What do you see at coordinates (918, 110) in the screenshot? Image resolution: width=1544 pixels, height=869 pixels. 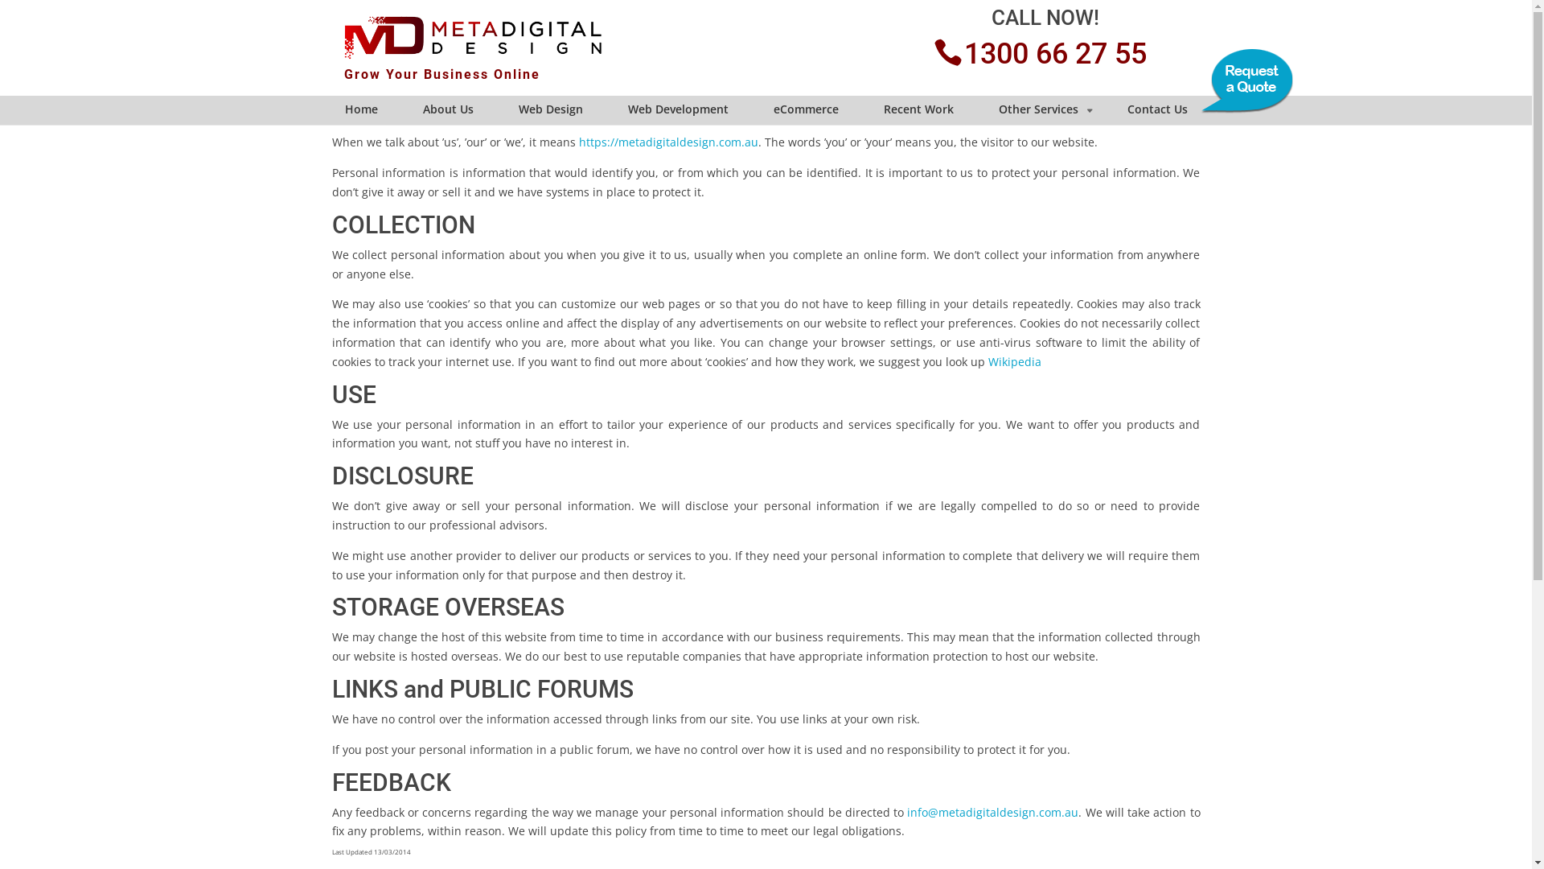 I see `Recent Work` at bounding box center [918, 110].